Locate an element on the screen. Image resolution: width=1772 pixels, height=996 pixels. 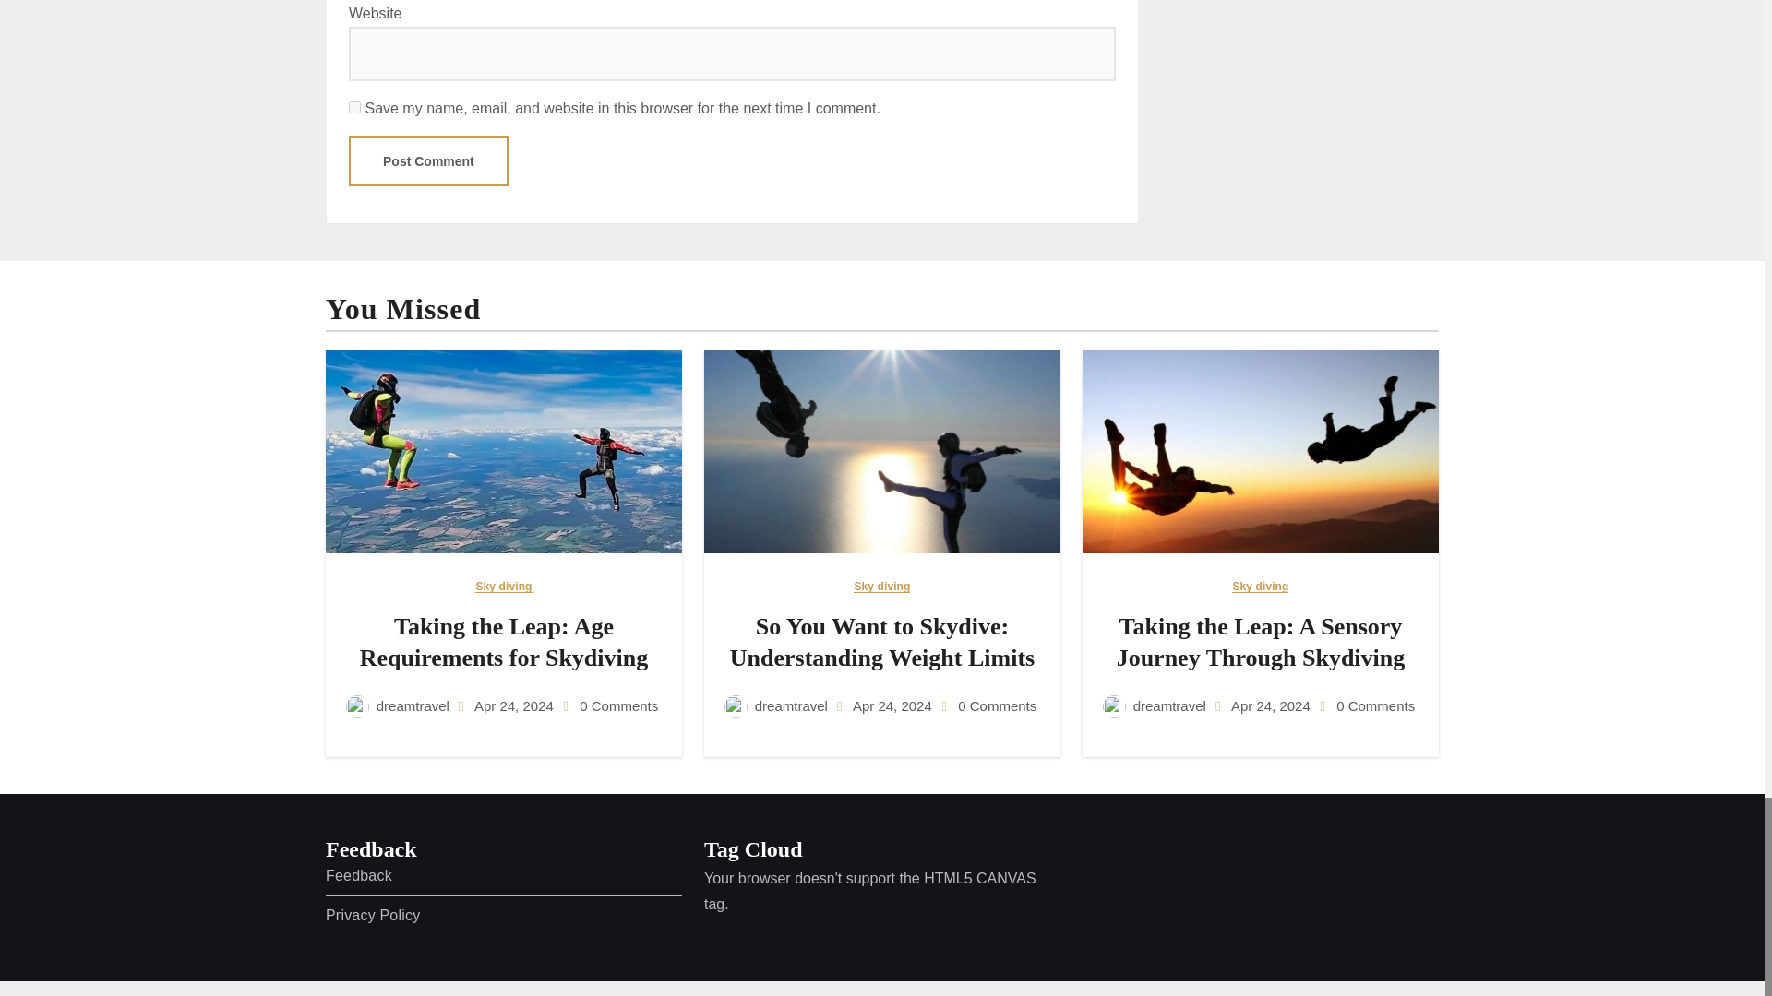
yes is located at coordinates (354, 107).